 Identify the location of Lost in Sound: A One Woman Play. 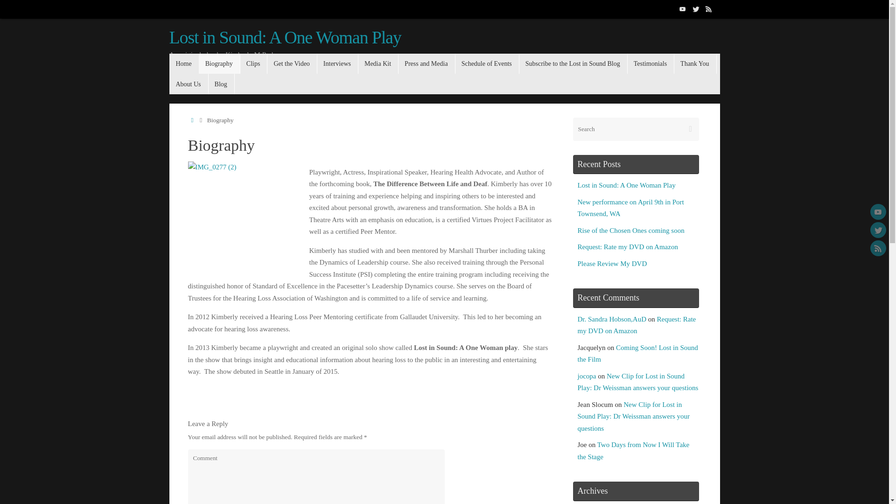
(285, 37).